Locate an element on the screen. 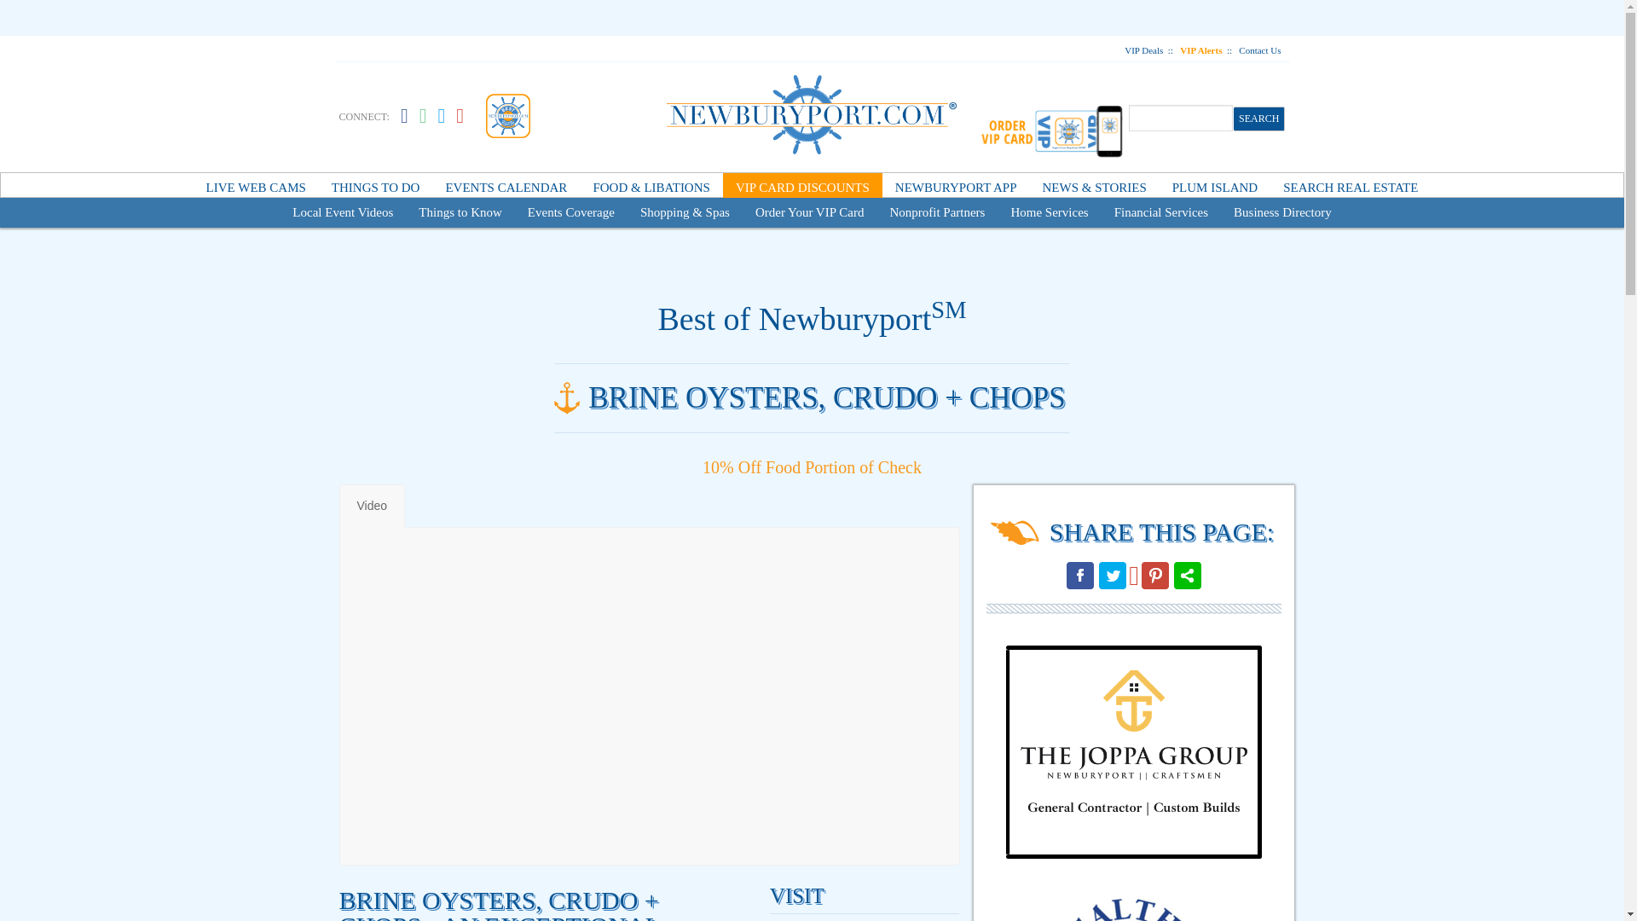  Business Directory is located at coordinates (1282, 212).